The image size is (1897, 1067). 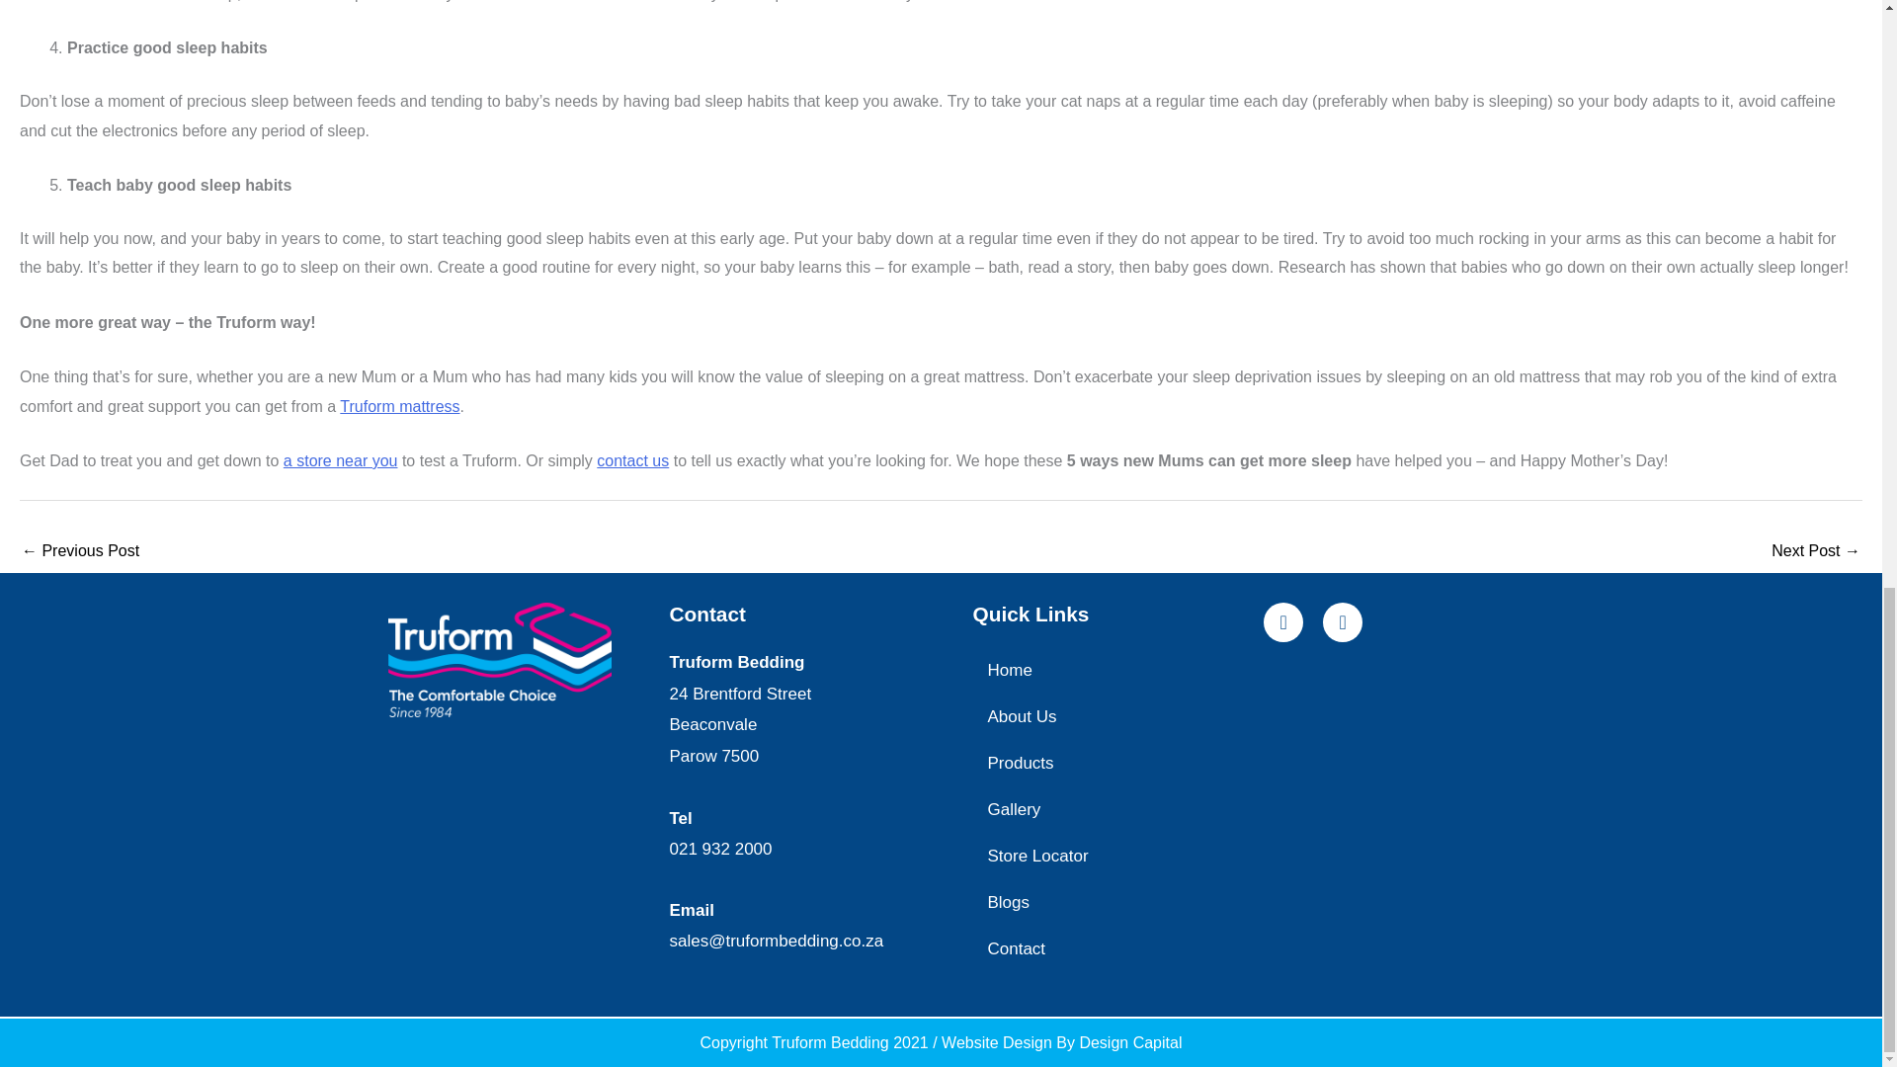 What do you see at coordinates (1108, 670) in the screenshot?
I see `Home` at bounding box center [1108, 670].